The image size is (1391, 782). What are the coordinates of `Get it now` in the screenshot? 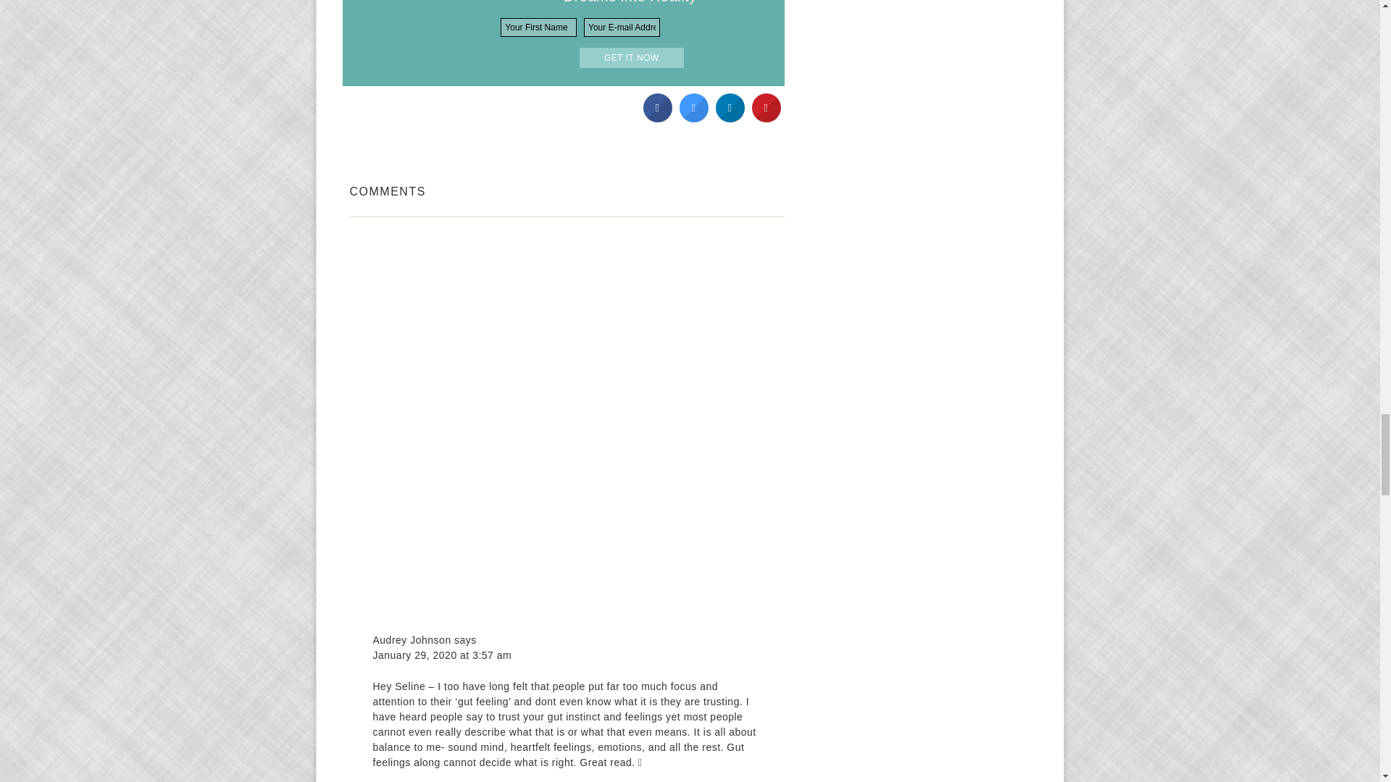 It's located at (632, 57).